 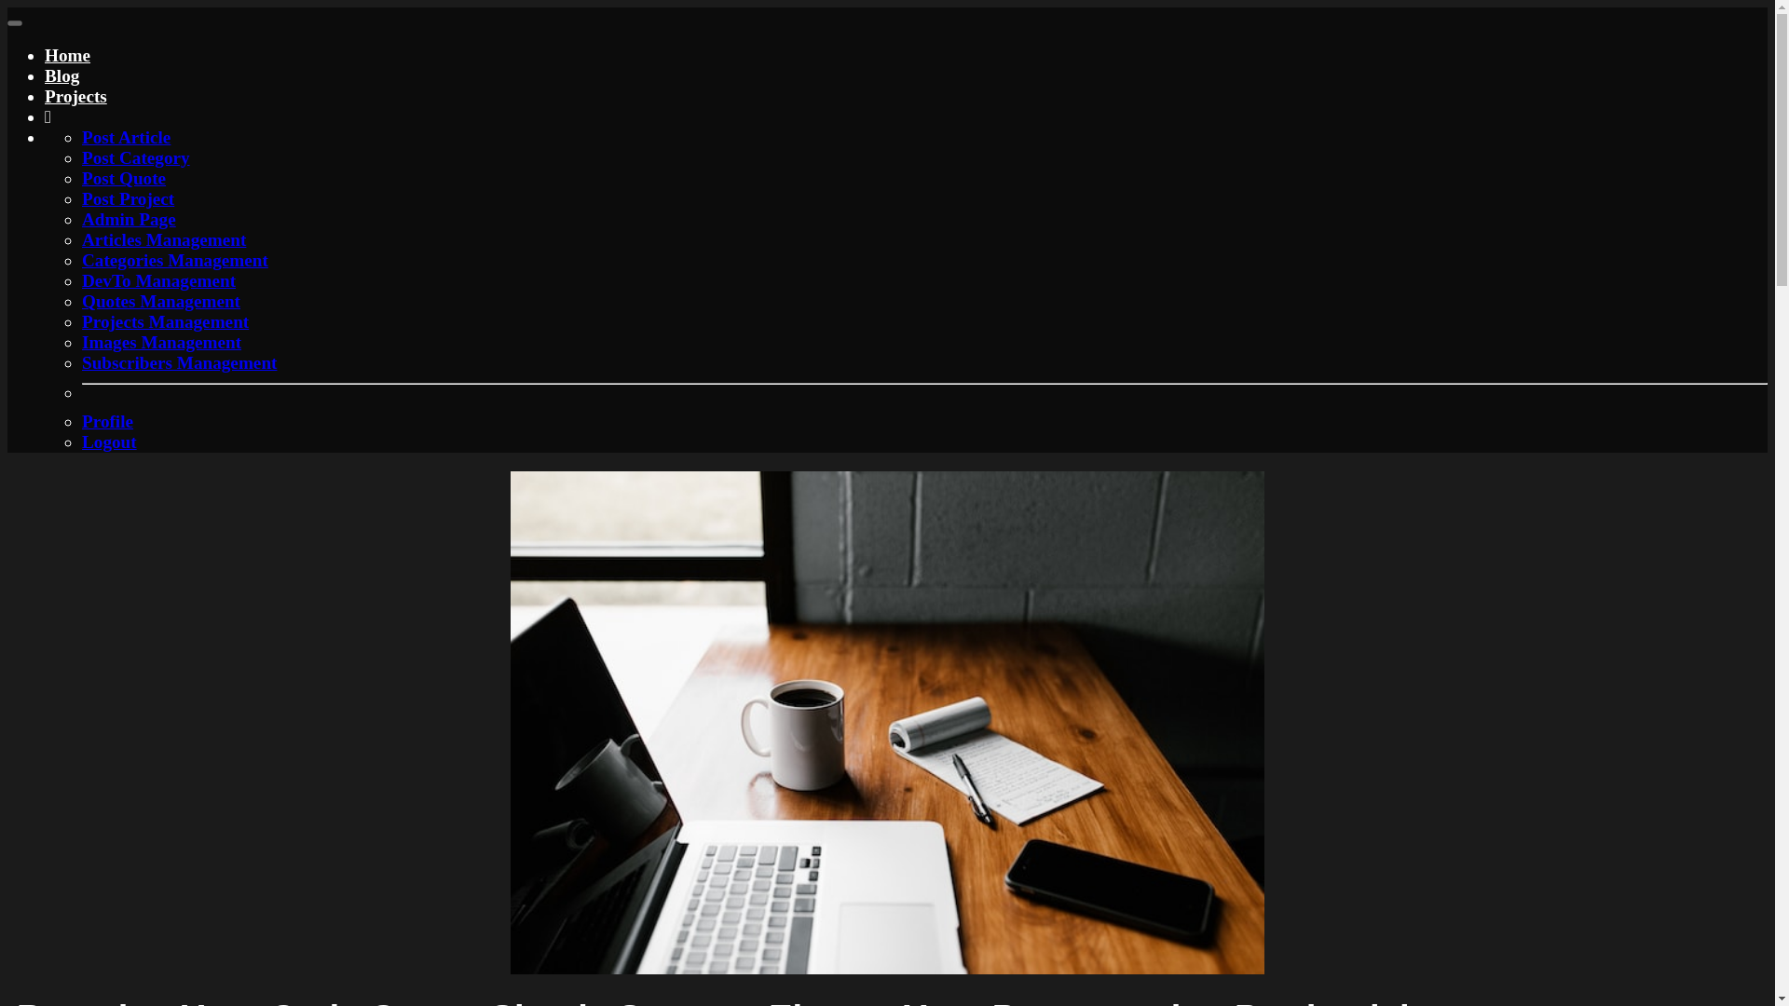 I want to click on Projects Management, so click(x=165, y=321).